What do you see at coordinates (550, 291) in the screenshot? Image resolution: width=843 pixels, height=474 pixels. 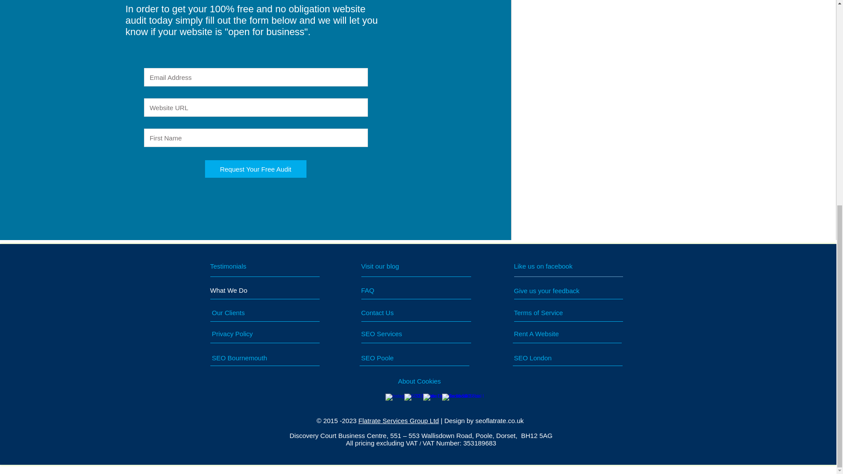 I see `Give us your feedback` at bounding box center [550, 291].